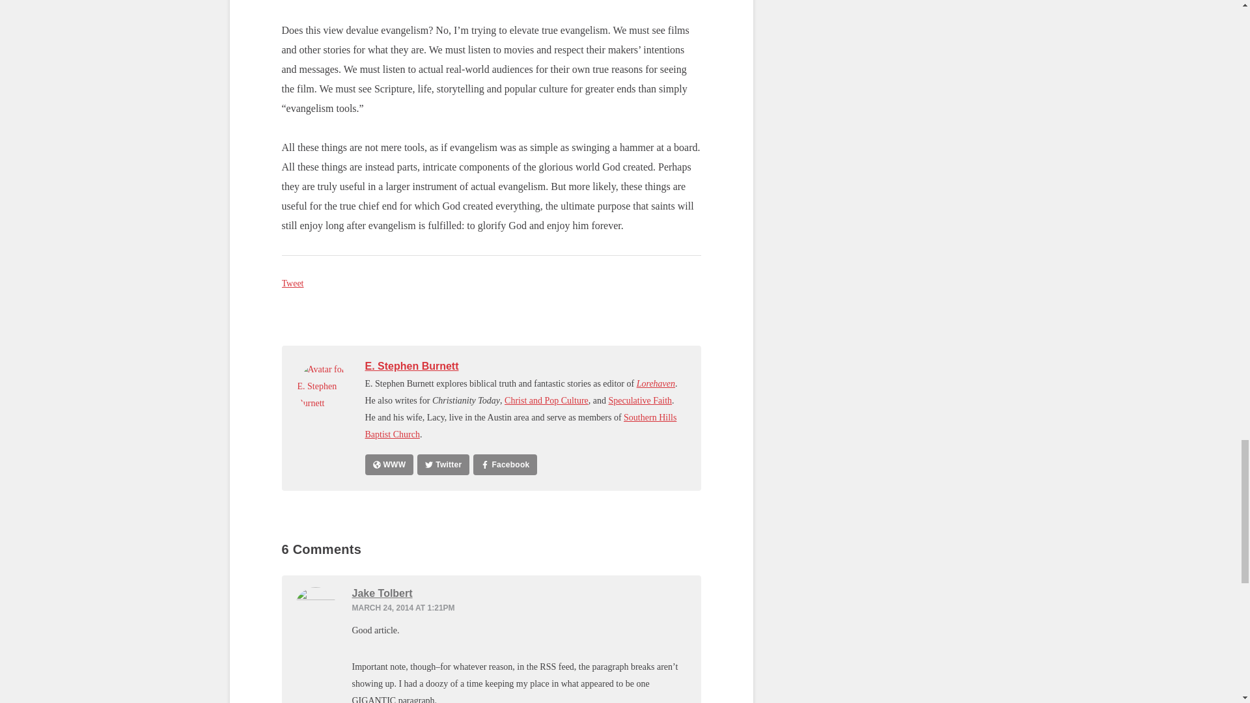  I want to click on E. Stephen Burnett, so click(411, 366).